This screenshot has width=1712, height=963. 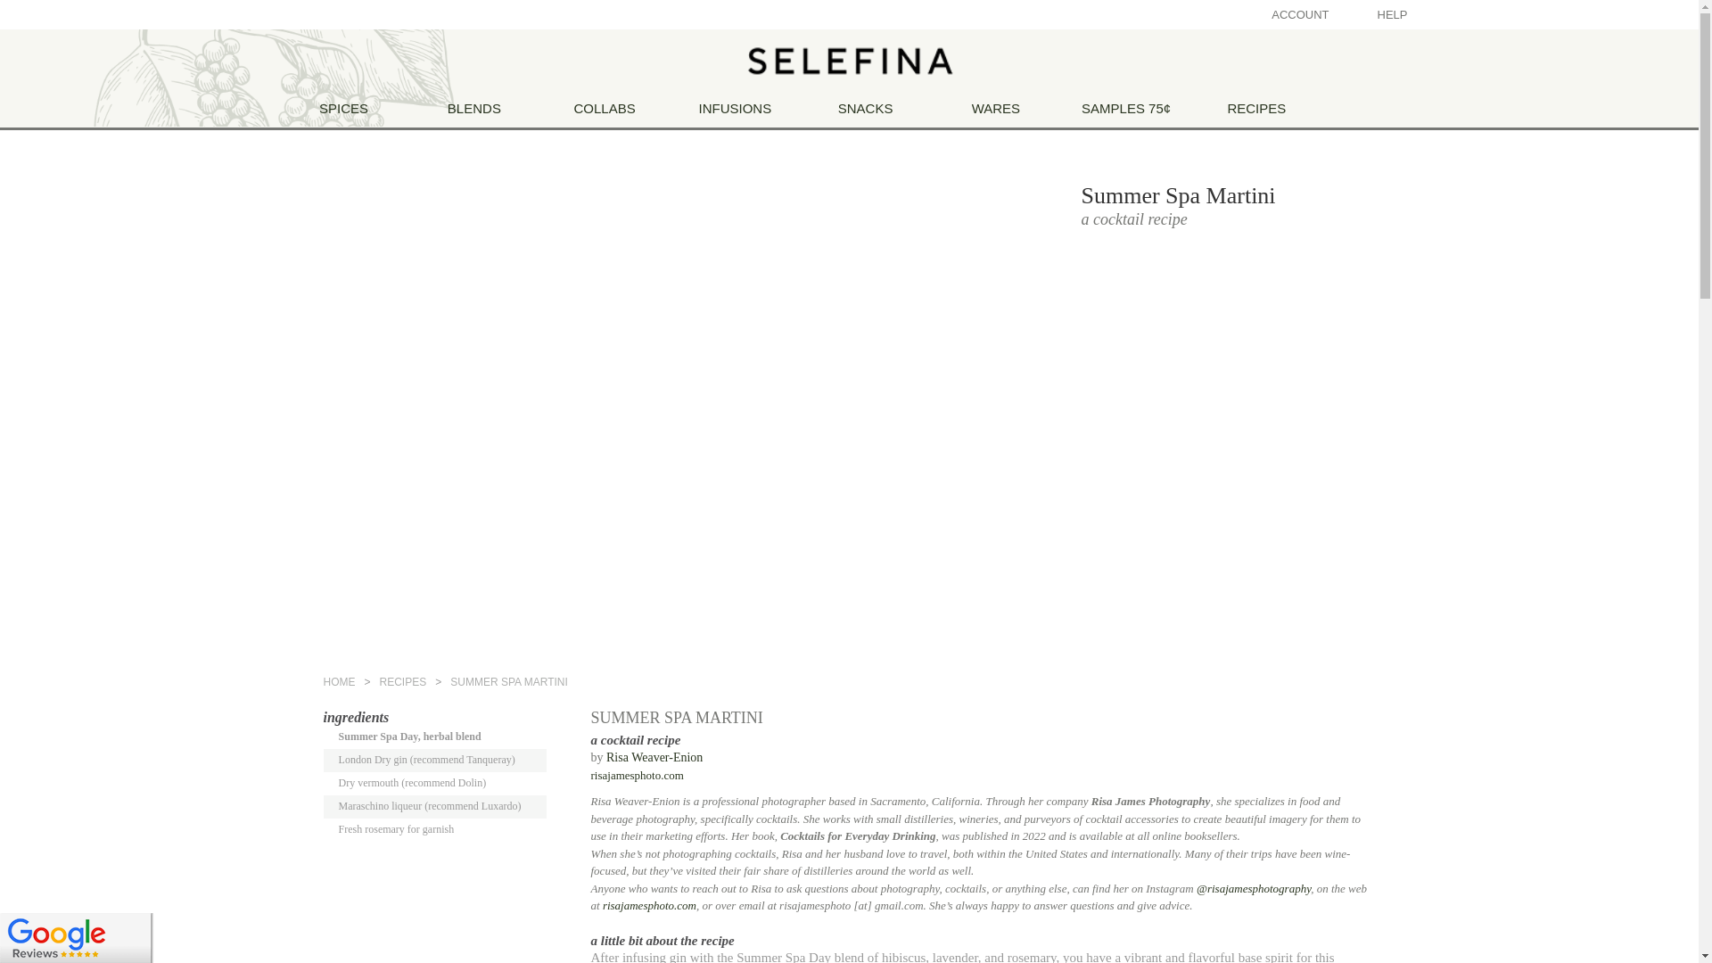 What do you see at coordinates (605, 108) in the screenshot?
I see `COLLABS` at bounding box center [605, 108].